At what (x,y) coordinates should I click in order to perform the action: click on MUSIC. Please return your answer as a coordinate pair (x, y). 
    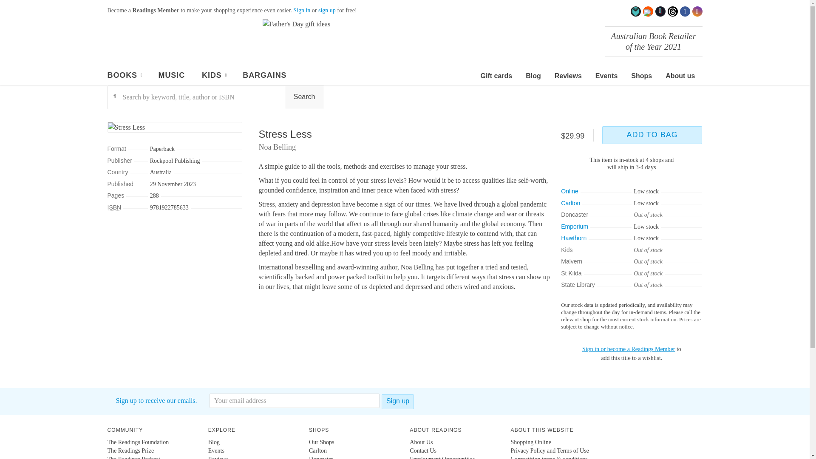
    Looking at the image, I should click on (172, 76).